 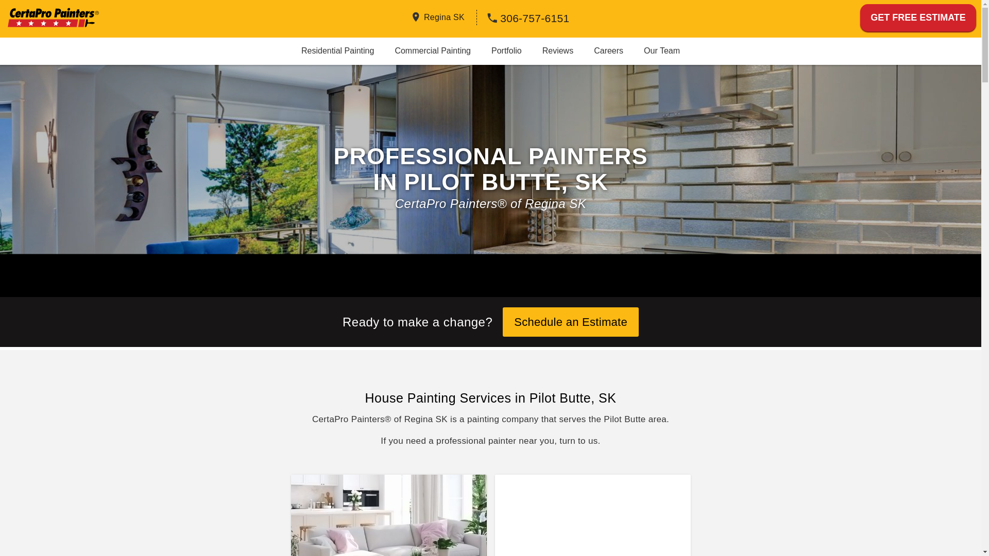 What do you see at coordinates (506, 50) in the screenshot?
I see `Portfolio` at bounding box center [506, 50].